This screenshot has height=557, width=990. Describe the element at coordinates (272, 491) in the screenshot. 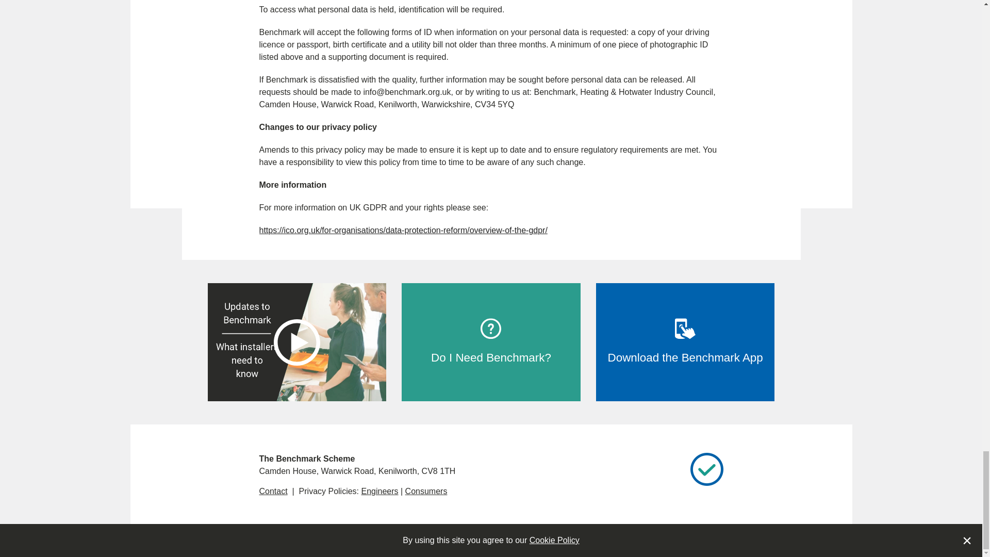

I see `Contact` at that location.